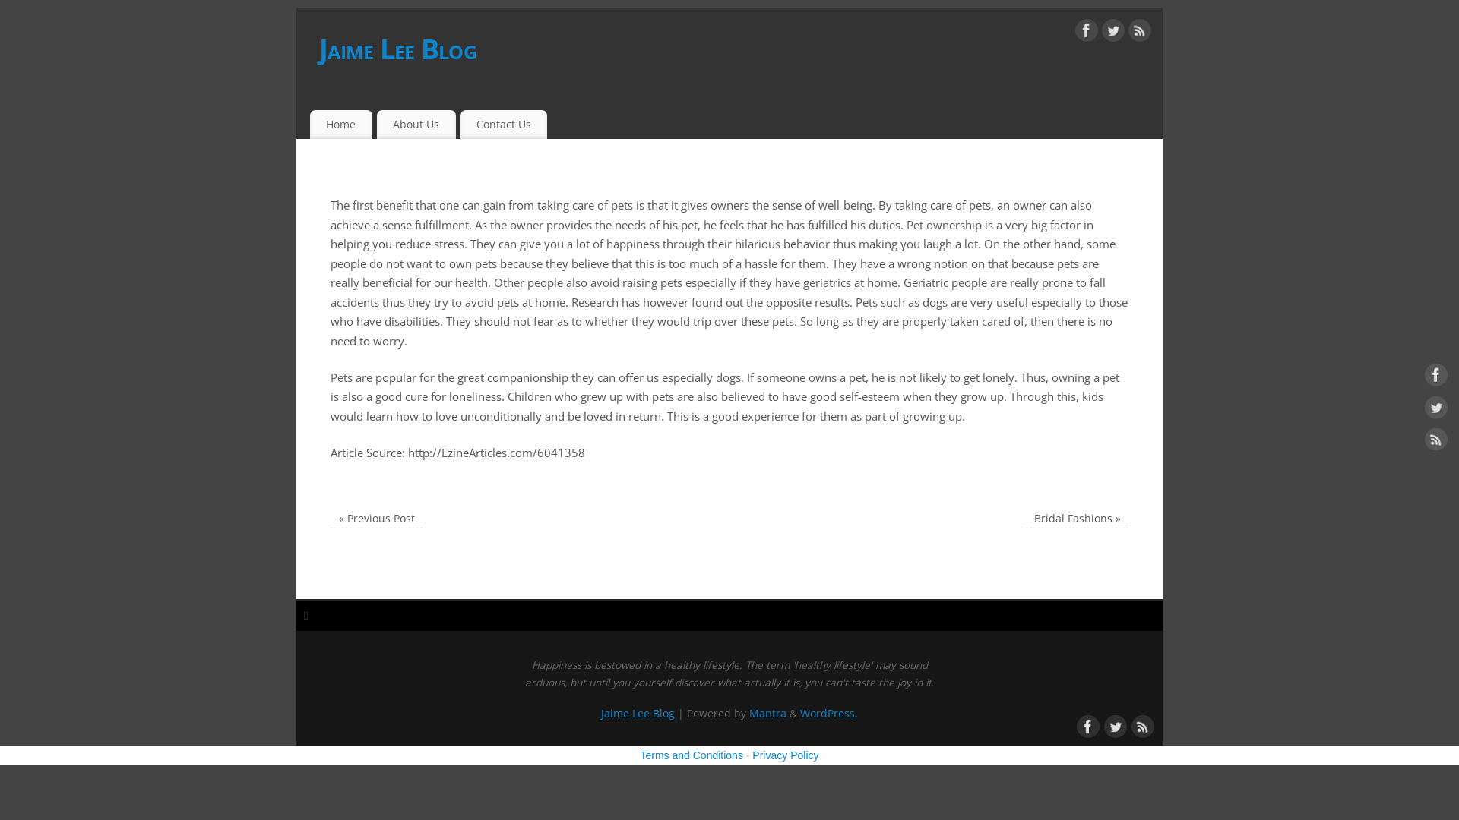 The image size is (1459, 820). I want to click on RSS, so click(1436, 443).